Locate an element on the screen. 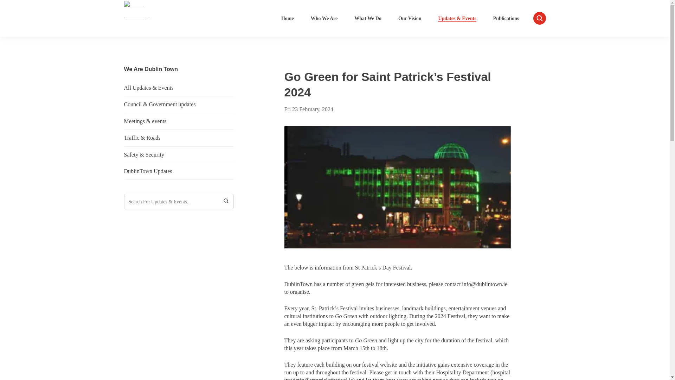 This screenshot has width=675, height=380. DublinTown Updates is located at coordinates (179, 171).